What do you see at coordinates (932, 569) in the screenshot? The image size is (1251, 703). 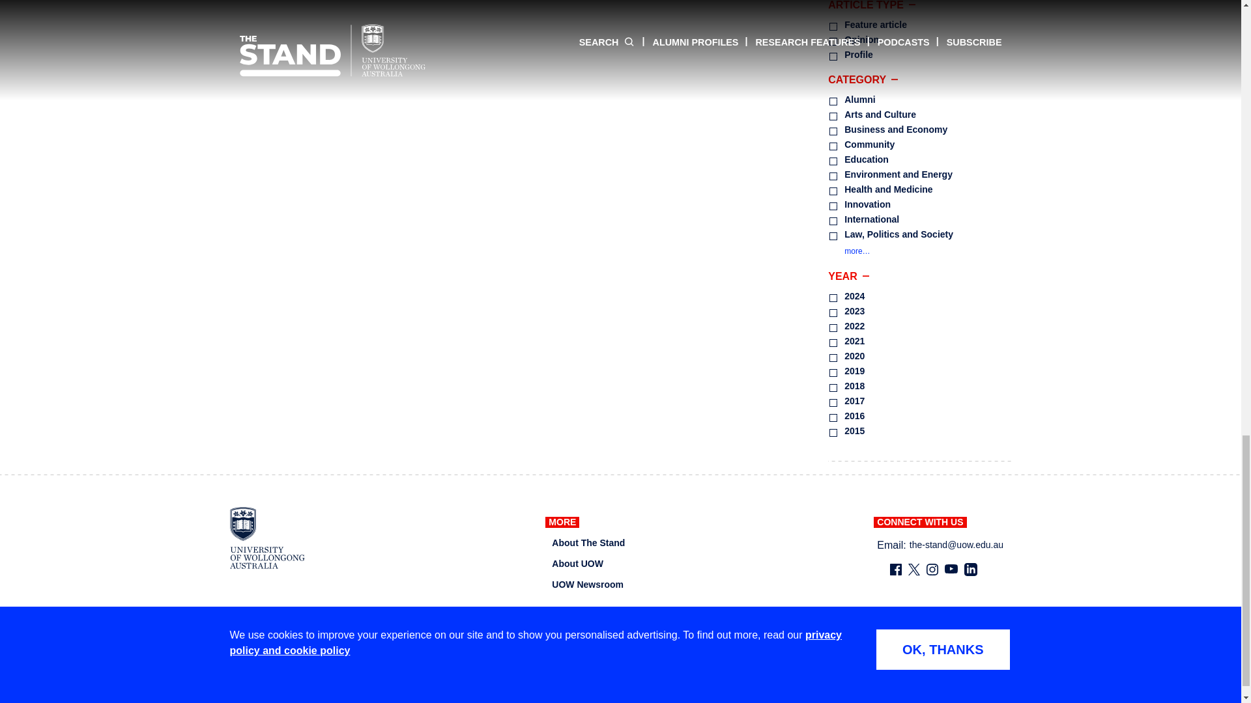 I see `Instagram` at bounding box center [932, 569].